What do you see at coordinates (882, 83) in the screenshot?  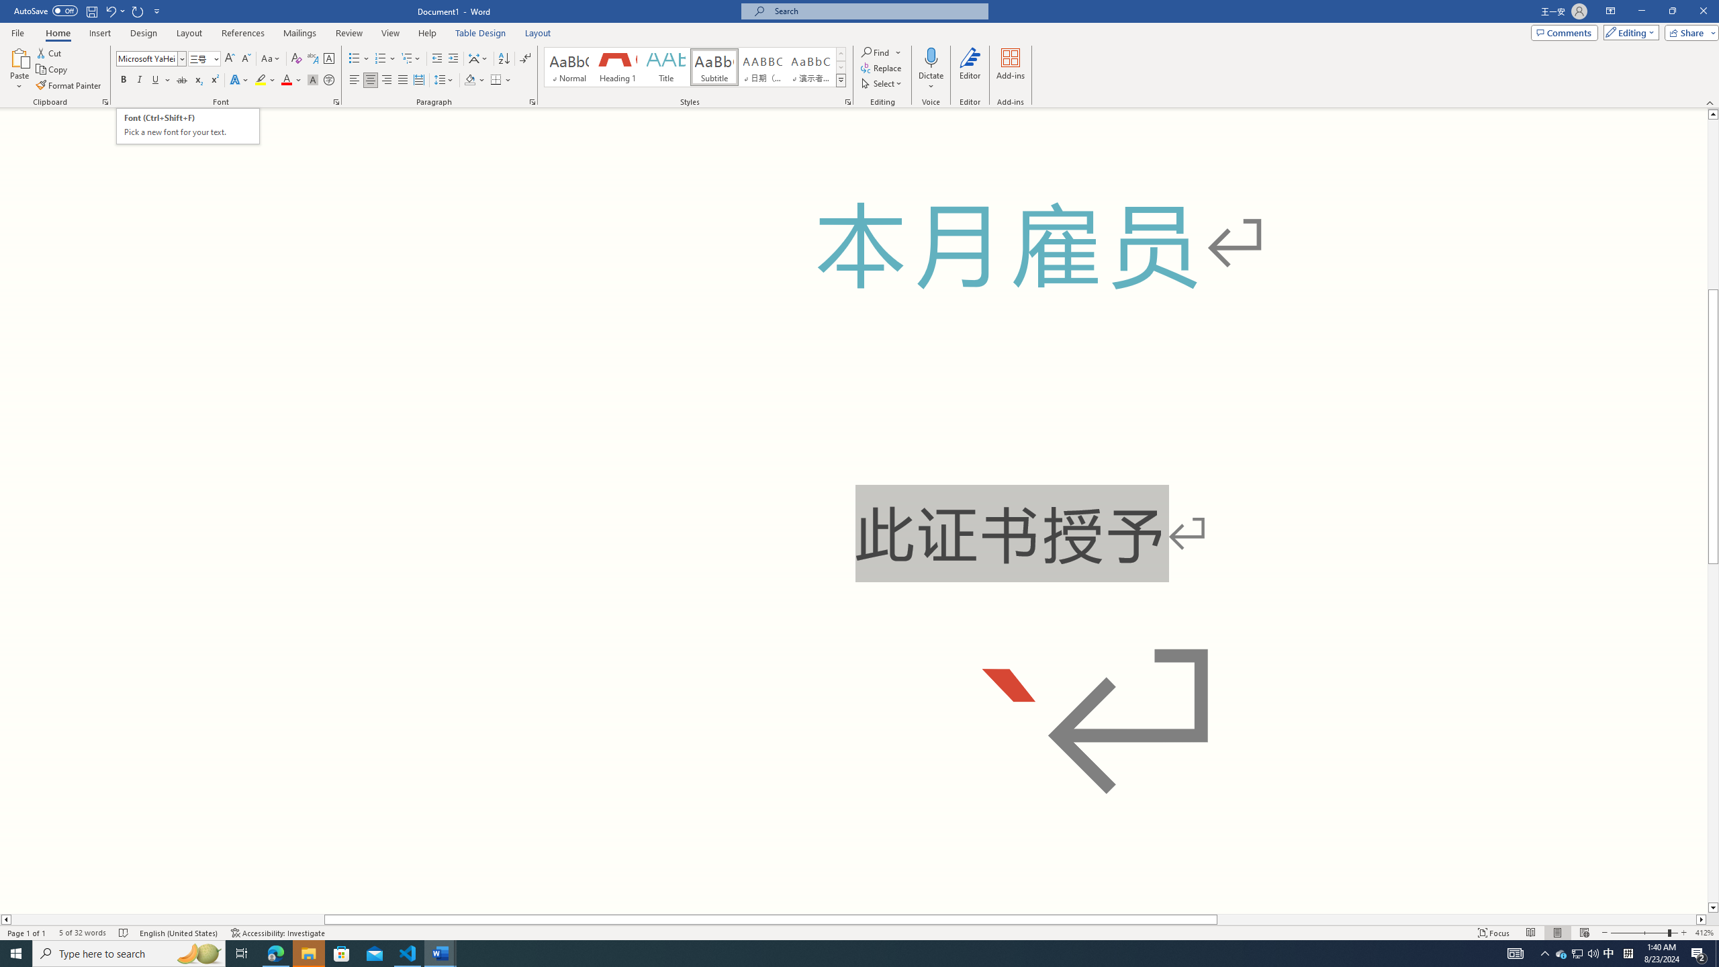 I see `Select` at bounding box center [882, 83].